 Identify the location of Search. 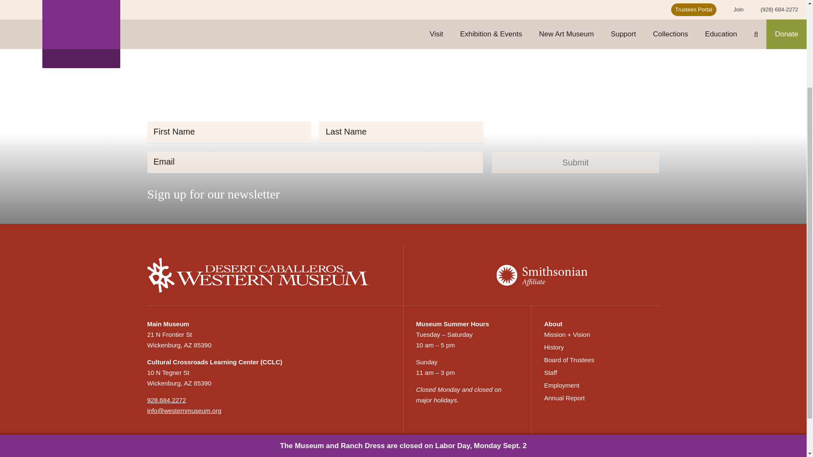
(236, 14).